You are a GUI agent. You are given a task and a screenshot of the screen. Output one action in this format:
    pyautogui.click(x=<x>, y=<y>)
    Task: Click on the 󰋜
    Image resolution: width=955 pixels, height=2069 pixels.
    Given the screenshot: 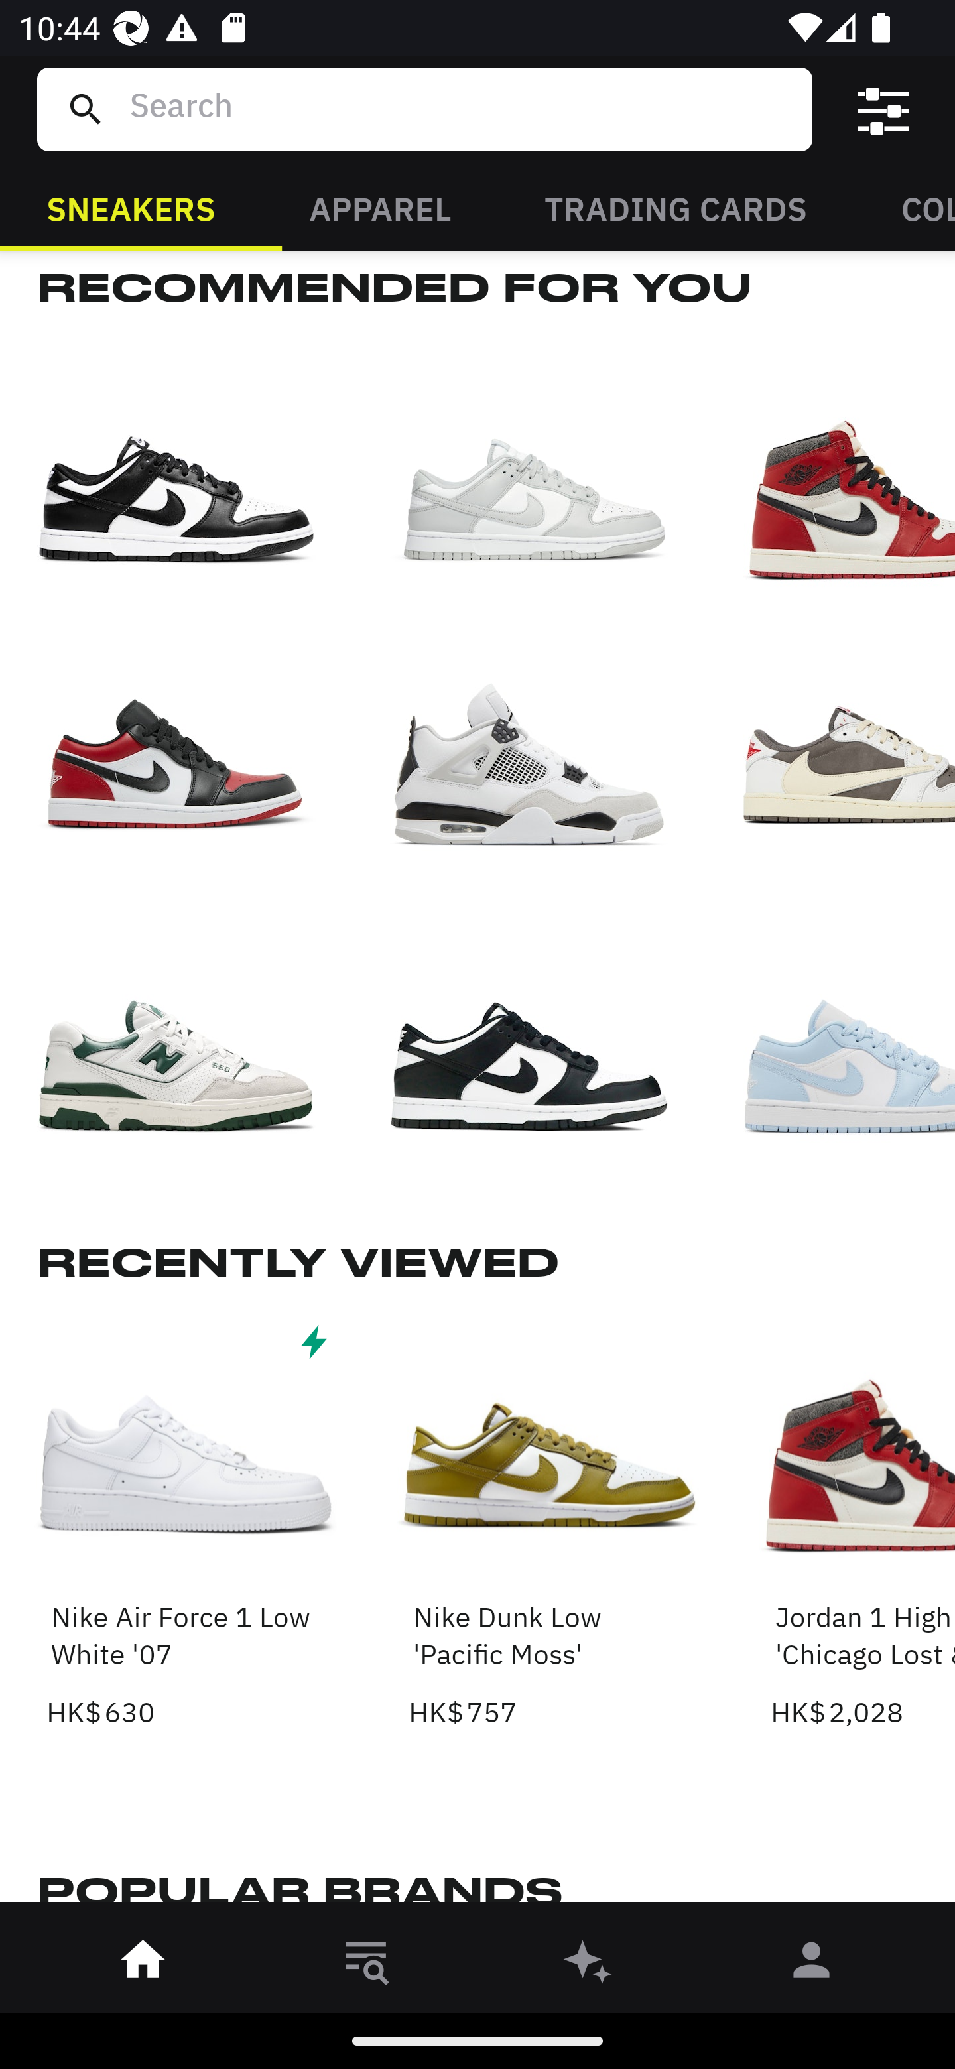 What is the action you would take?
    pyautogui.click(x=143, y=1964)
    